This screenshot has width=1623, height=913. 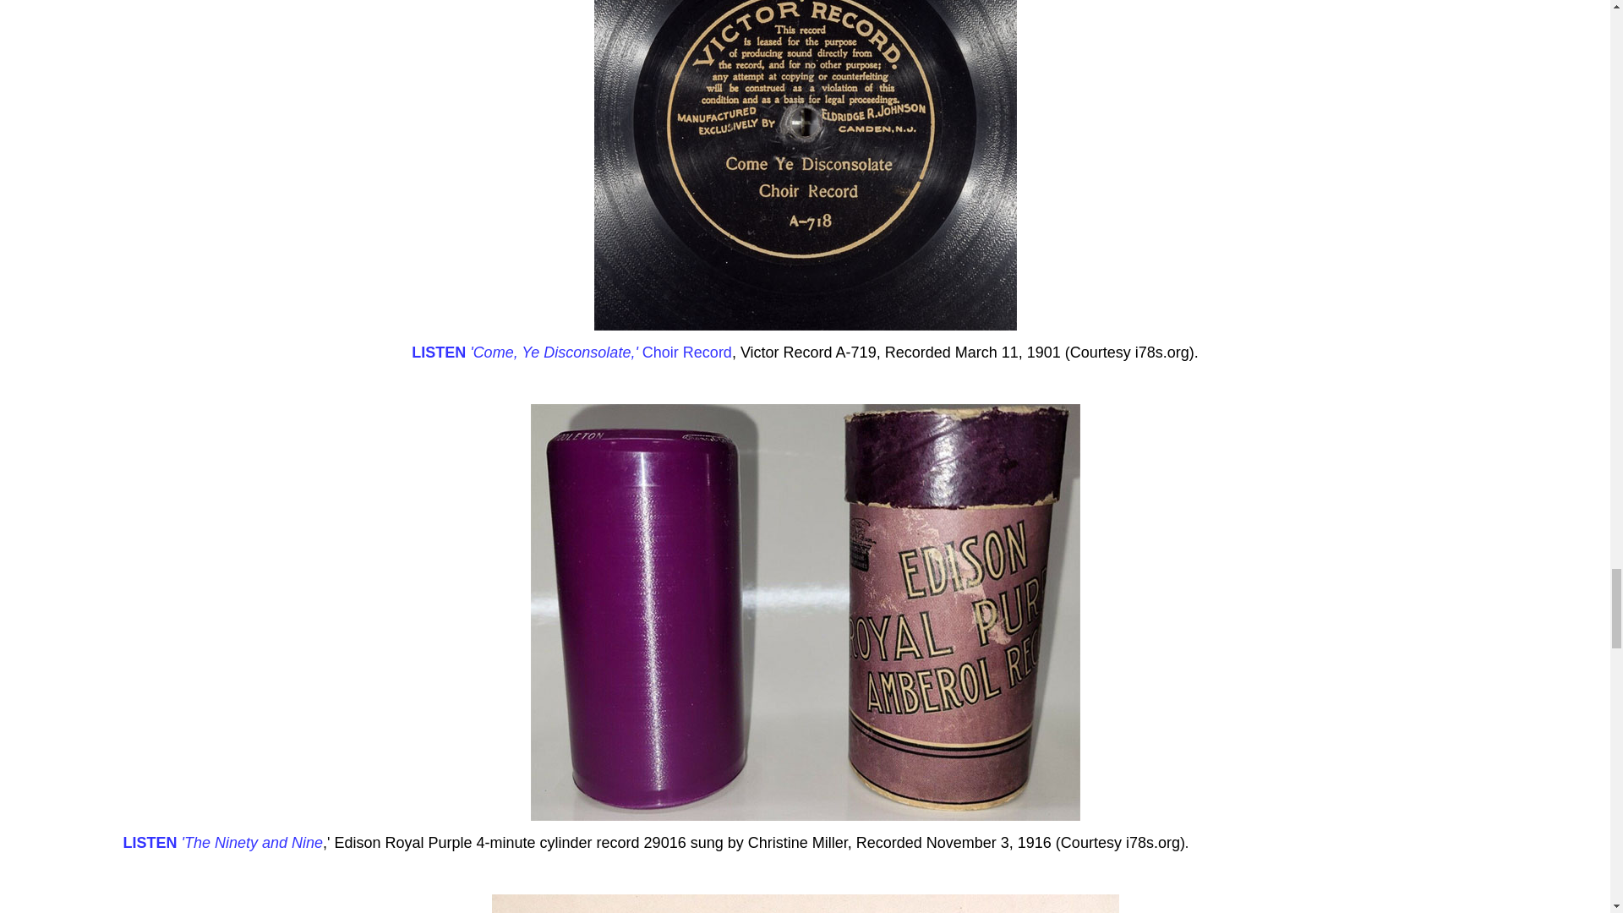 I want to click on Choir Record, so click(x=685, y=352).